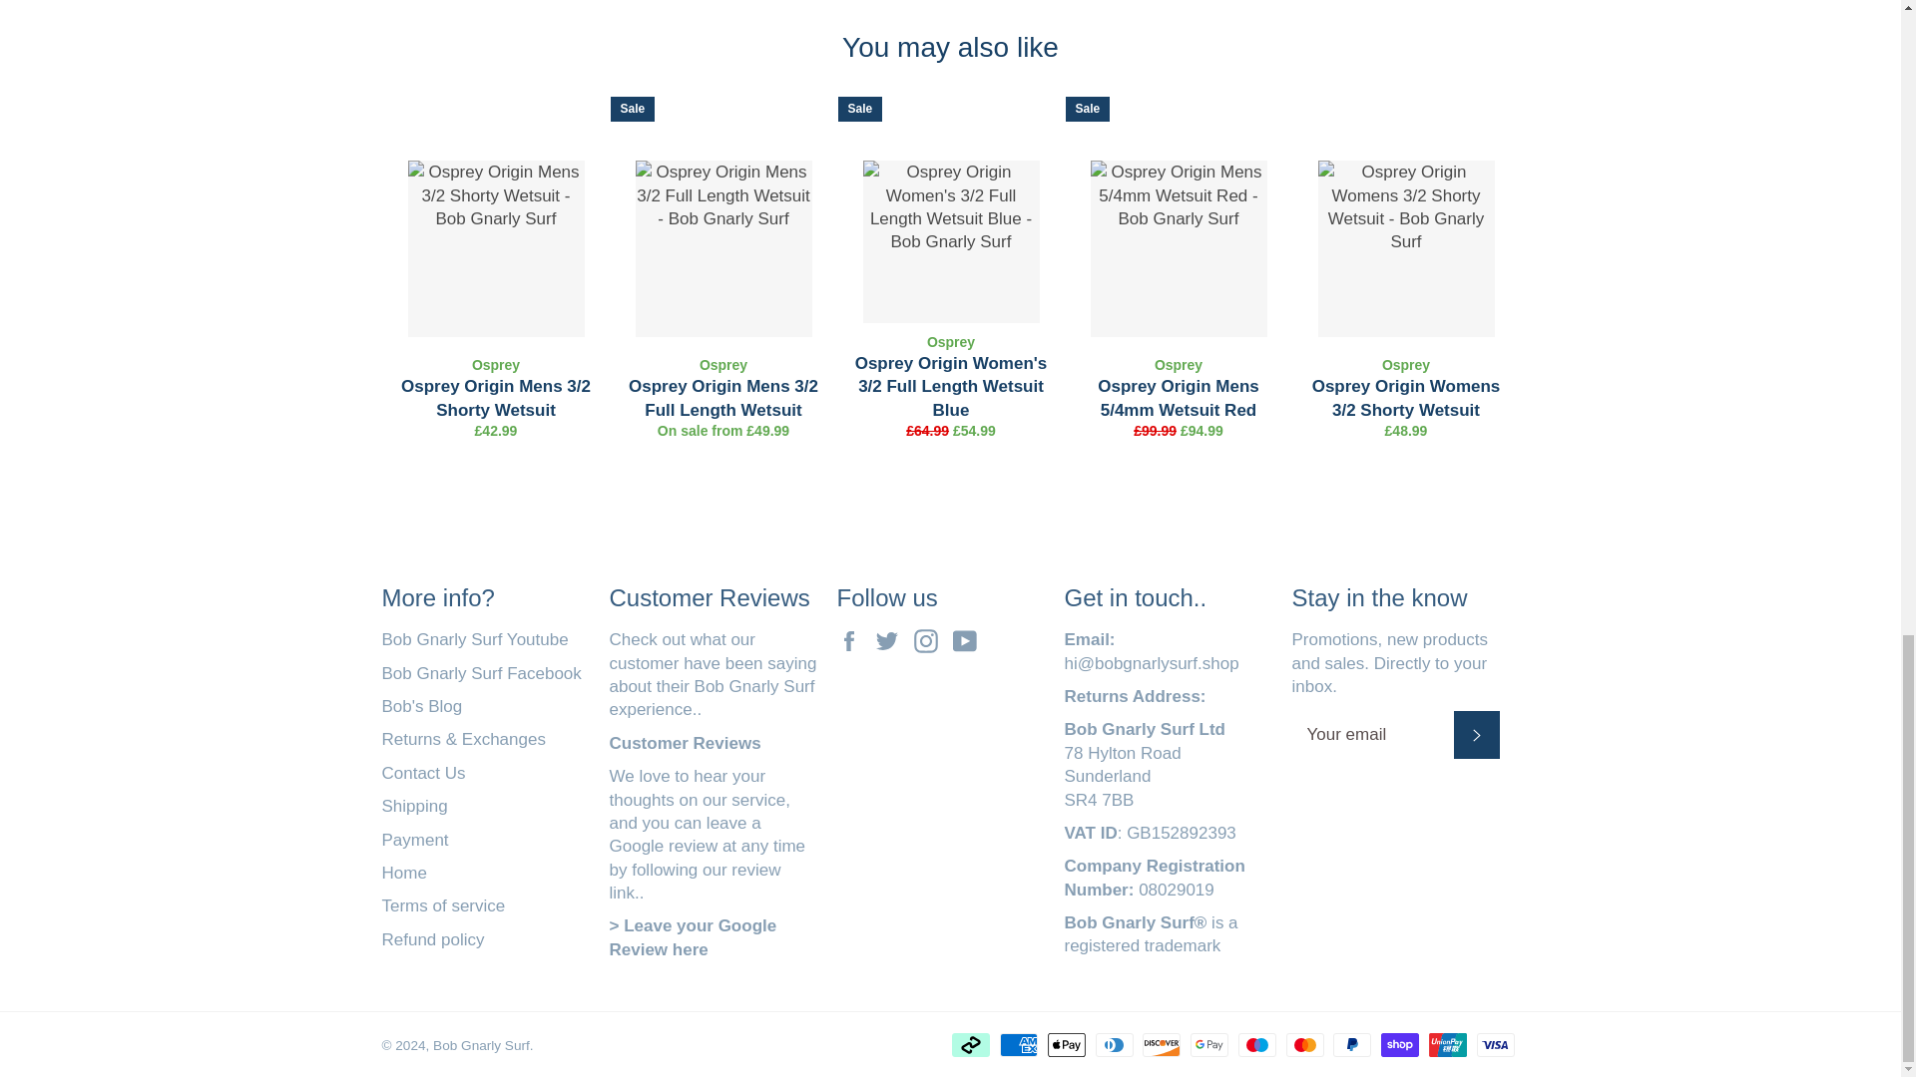 The height and width of the screenshot is (1077, 1916). Describe the element at coordinates (969, 640) in the screenshot. I see `Bob Gnarly Surf on YouTube` at that location.